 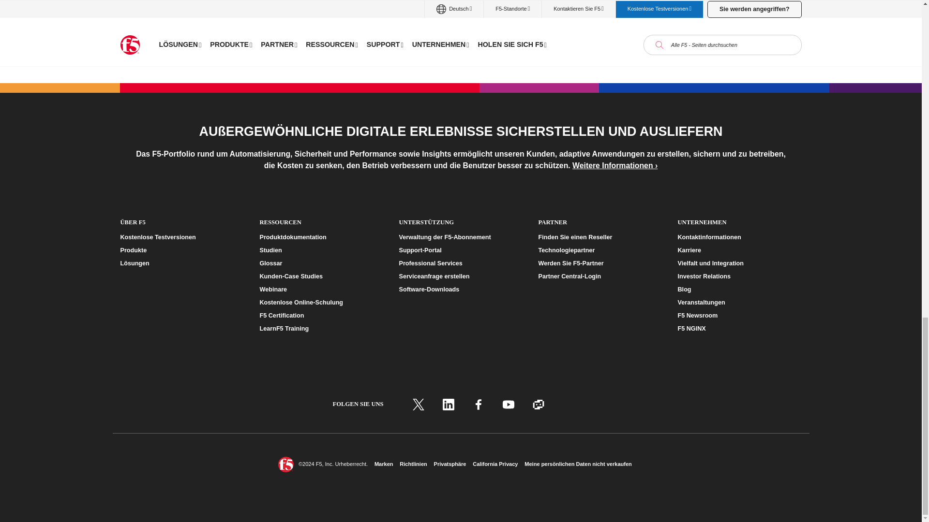 What do you see at coordinates (181, 250) in the screenshot?
I see `Produkte` at bounding box center [181, 250].